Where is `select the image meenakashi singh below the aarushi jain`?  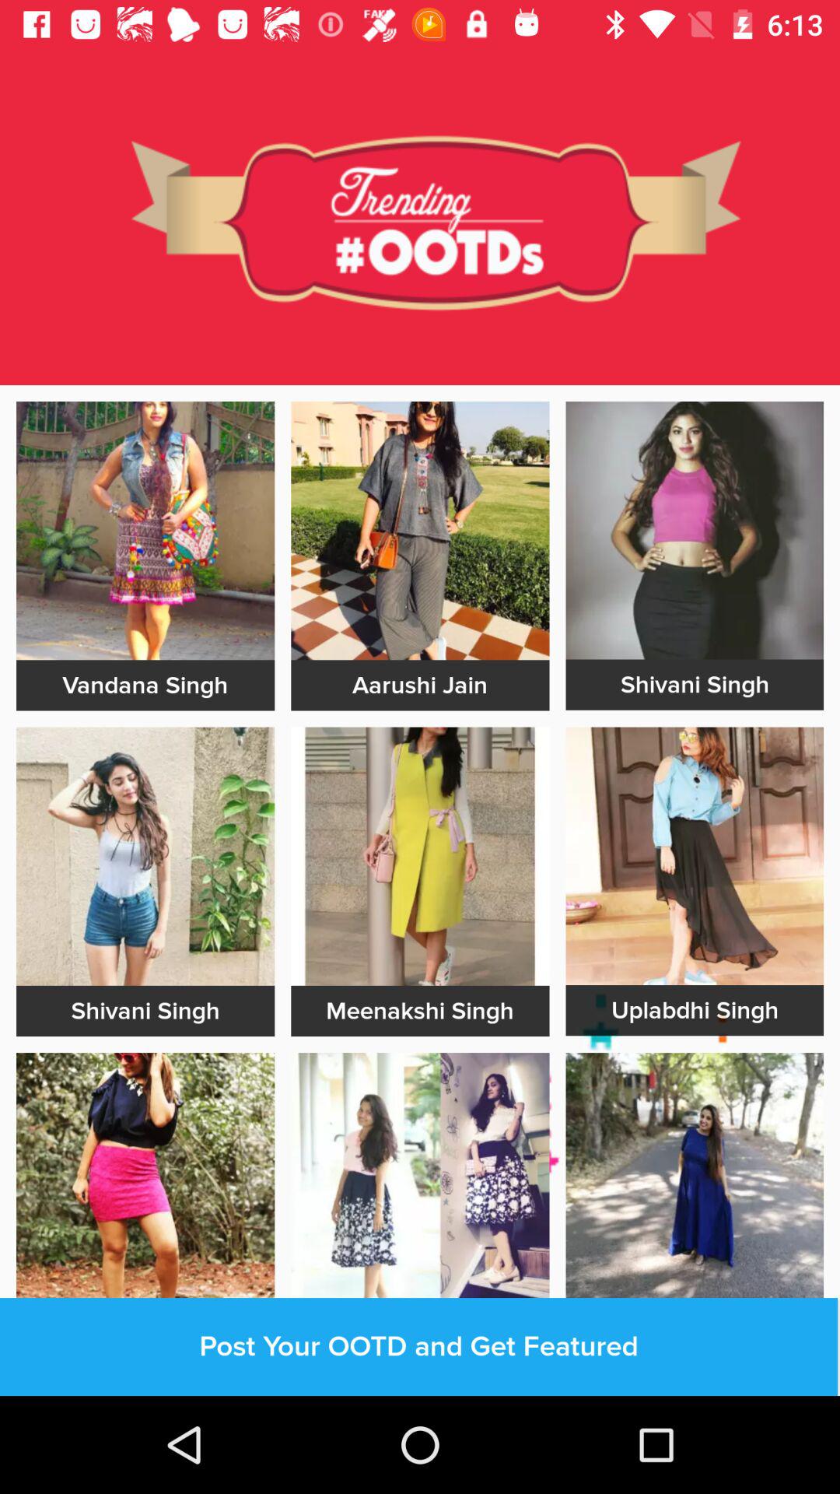
select the image meenakashi singh below the aarushi jain is located at coordinates (420, 857).